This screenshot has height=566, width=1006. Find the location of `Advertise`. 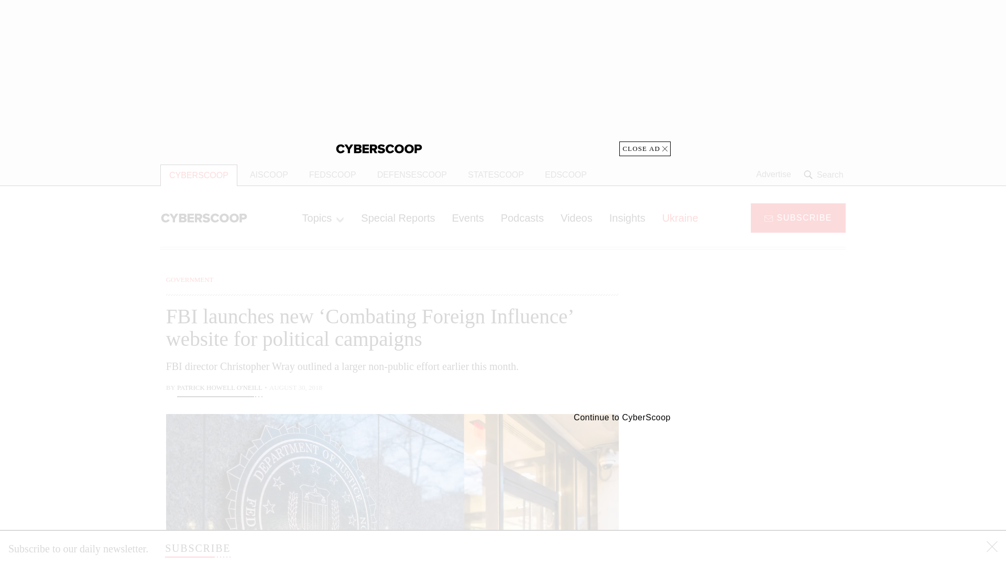

Advertise is located at coordinates (773, 175).